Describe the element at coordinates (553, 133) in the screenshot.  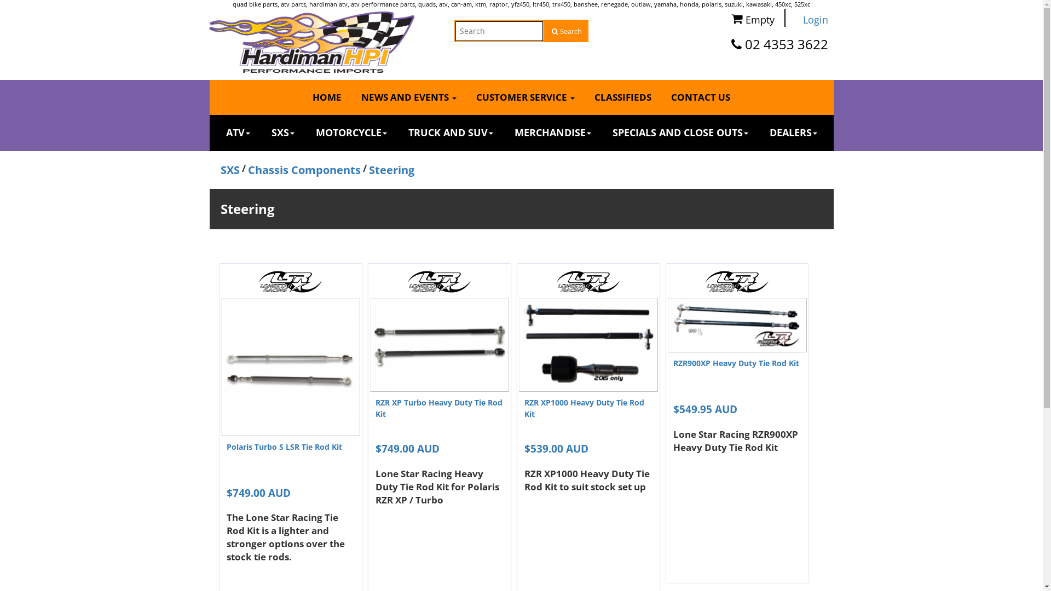
I see `MERCHANDISE` at that location.